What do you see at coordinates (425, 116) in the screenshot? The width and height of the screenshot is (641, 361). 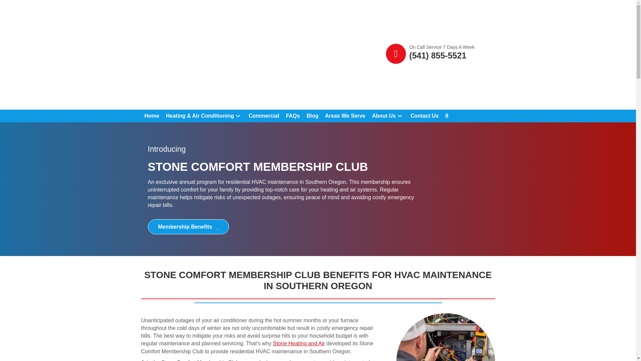 I see `Contact Us` at bounding box center [425, 116].